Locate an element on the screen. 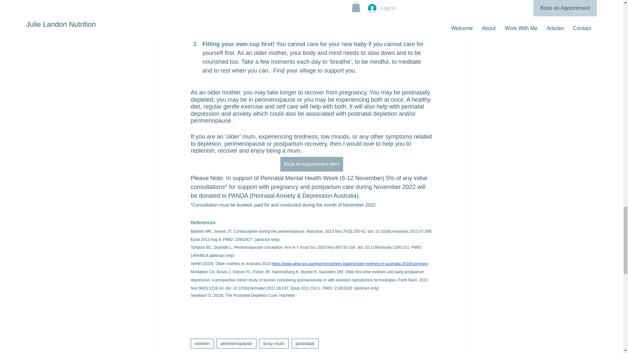  Book An Appointment Here is located at coordinates (311, 164).